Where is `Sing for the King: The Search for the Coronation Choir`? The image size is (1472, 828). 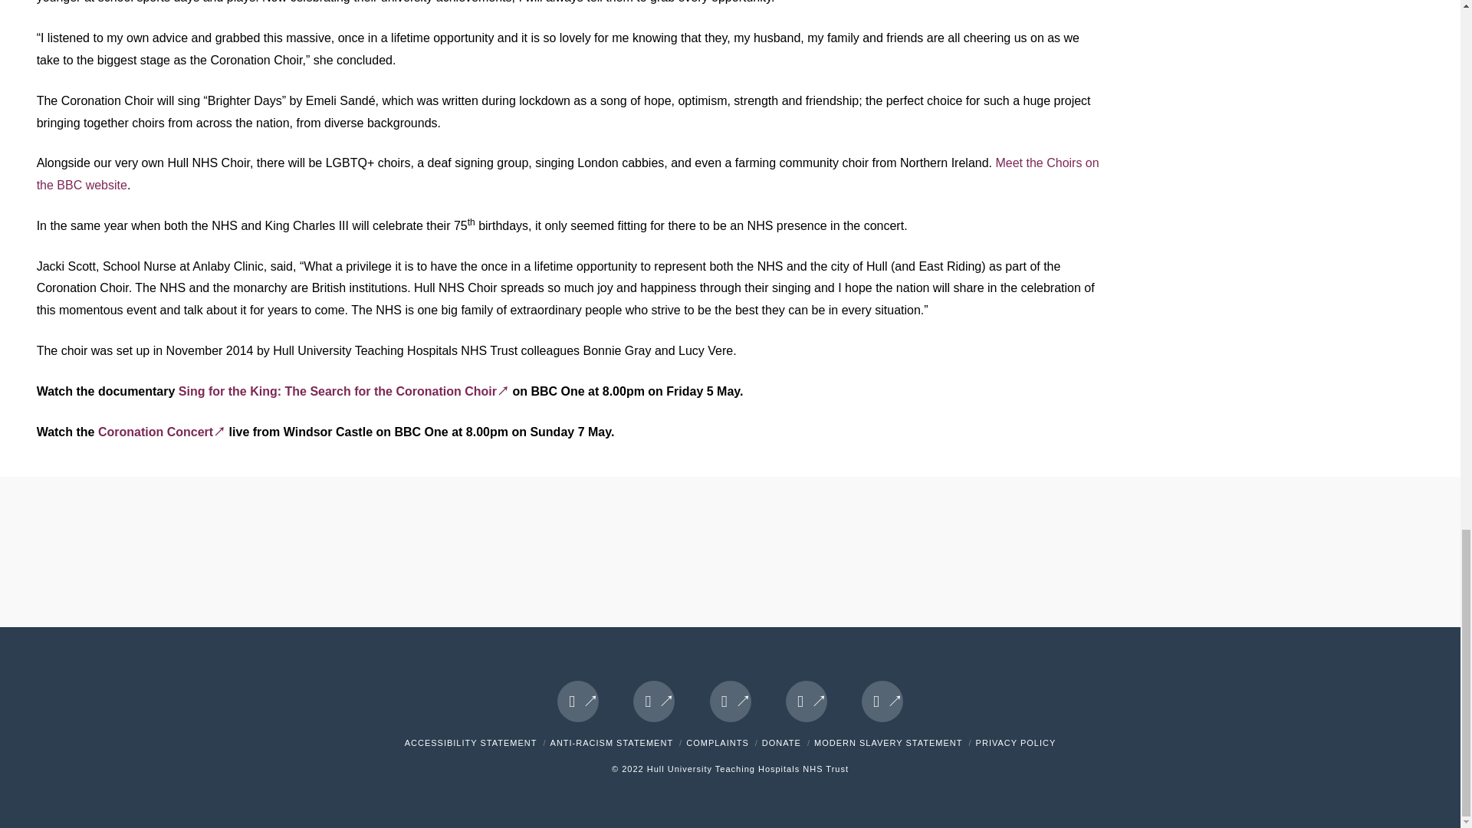
Sing for the King: The Search for the Coronation Choir is located at coordinates (343, 391).